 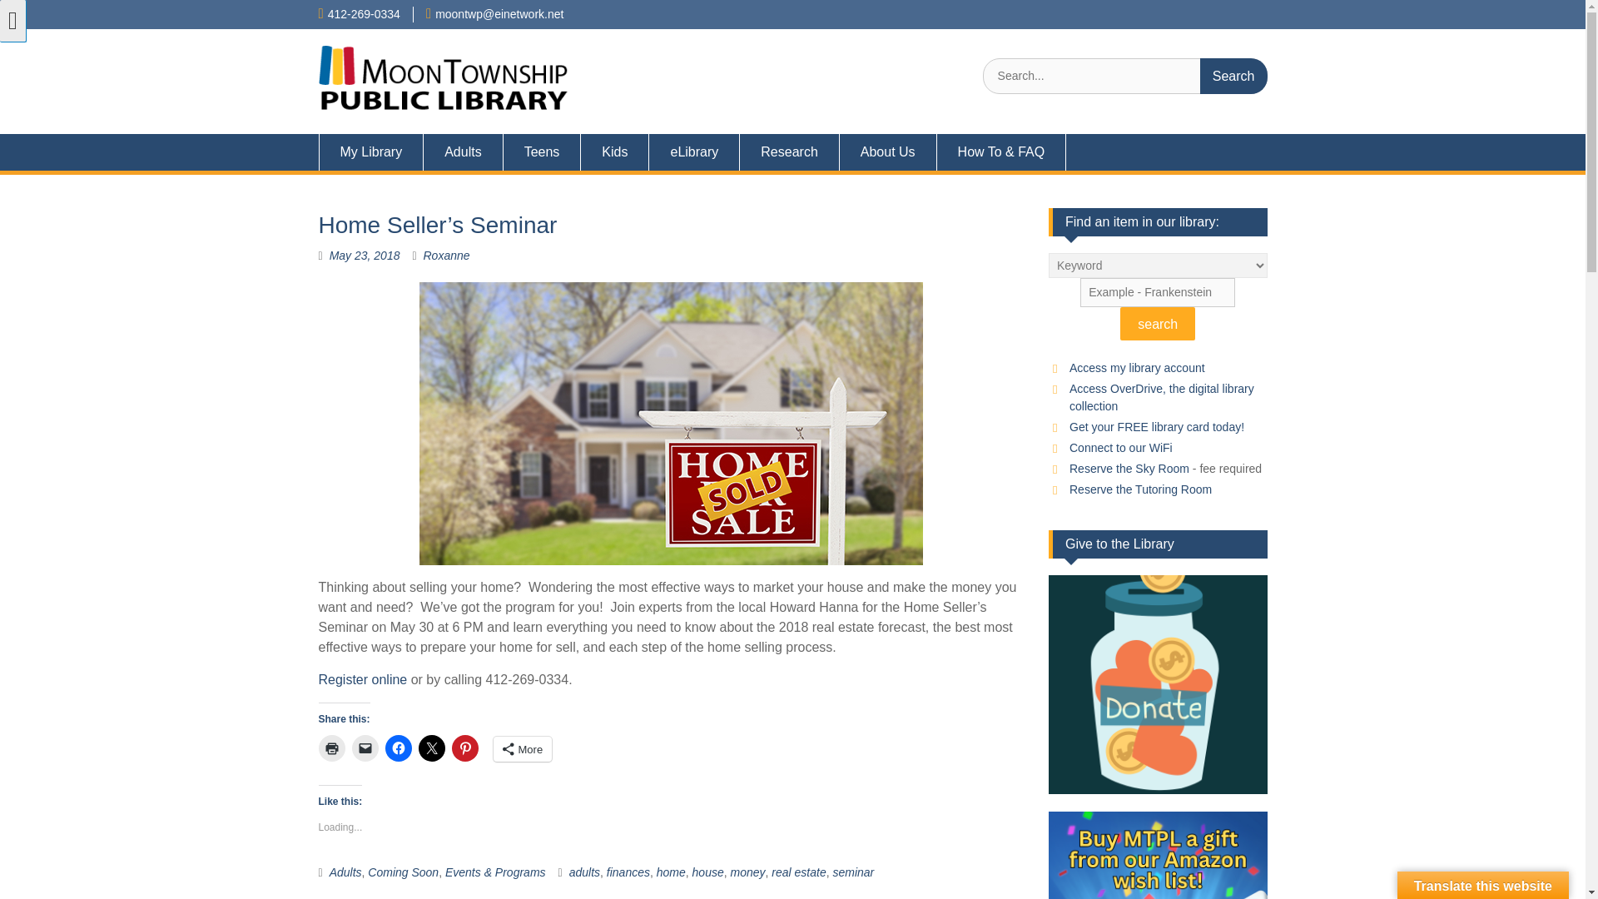 What do you see at coordinates (671, 872) in the screenshot?
I see `home` at bounding box center [671, 872].